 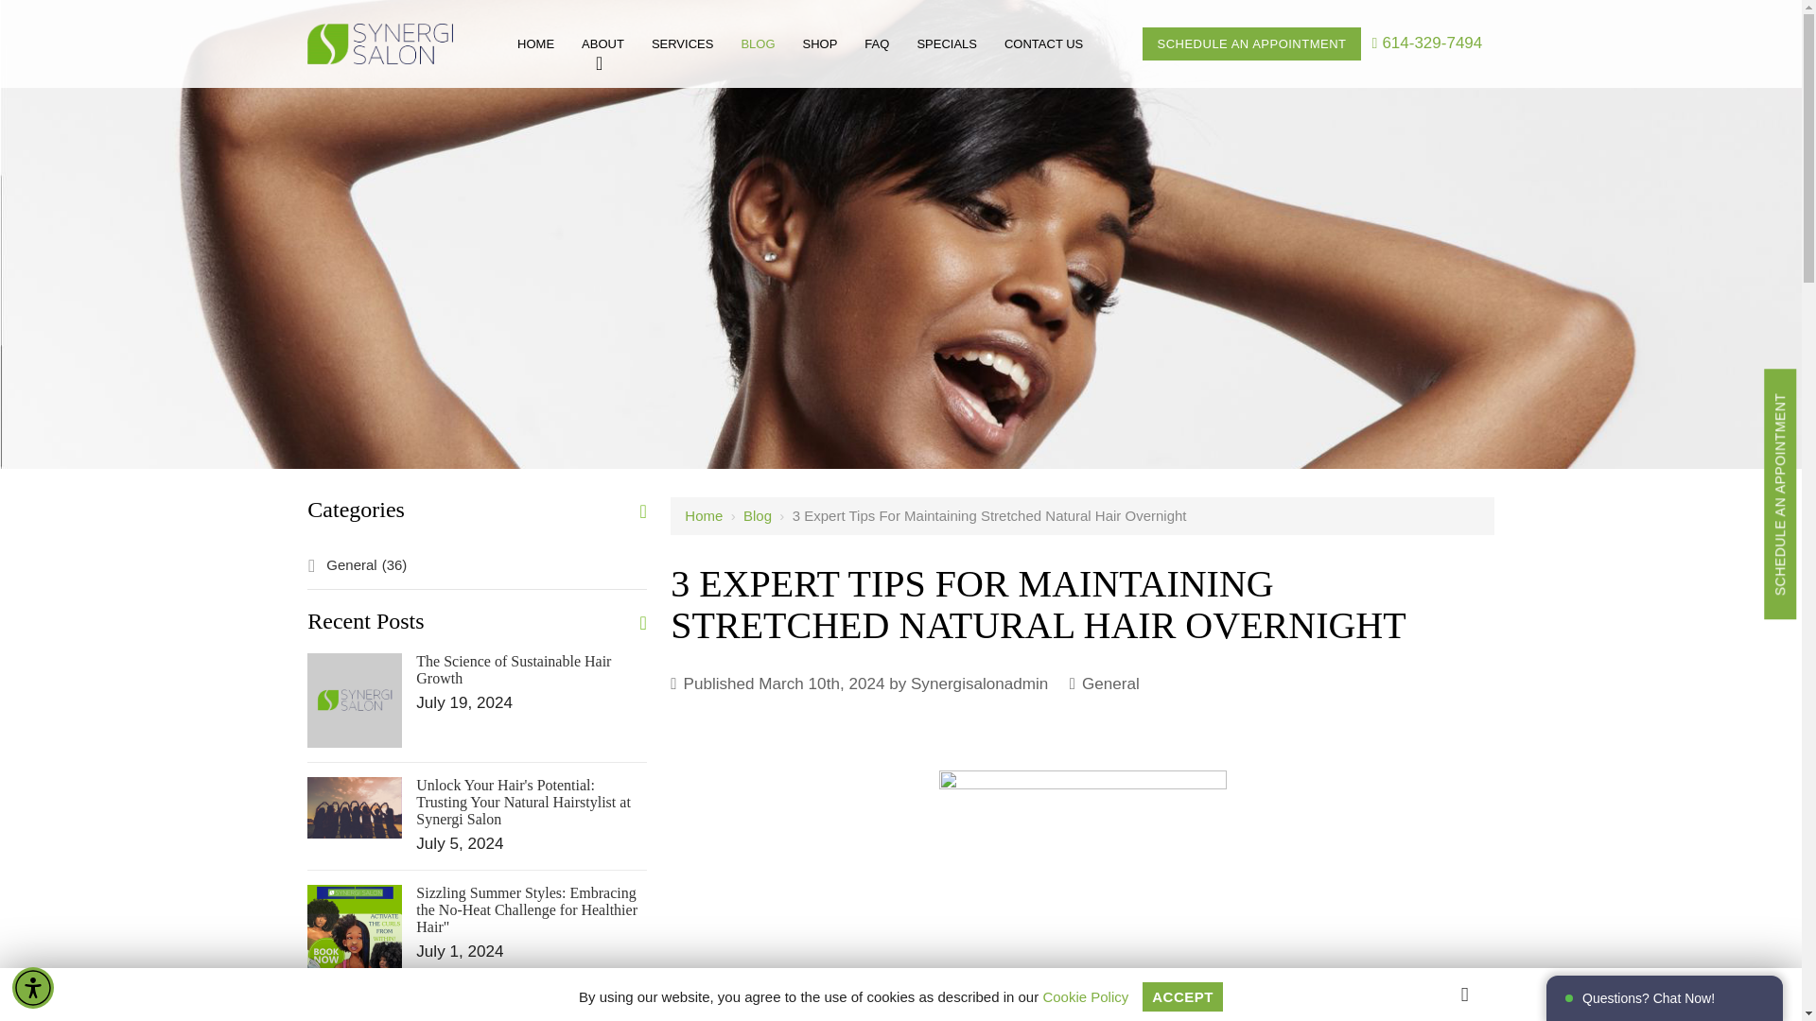 What do you see at coordinates (946, 43) in the screenshot?
I see `SPECIALS` at bounding box center [946, 43].